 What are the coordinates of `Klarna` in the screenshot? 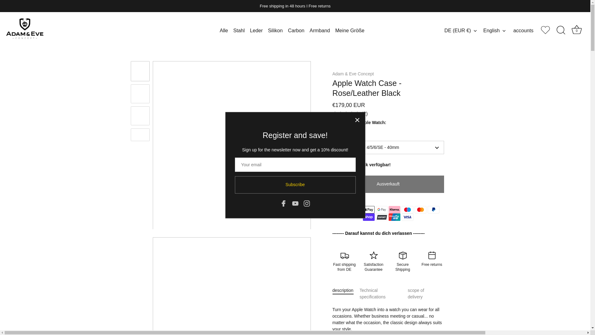 It's located at (394, 210).